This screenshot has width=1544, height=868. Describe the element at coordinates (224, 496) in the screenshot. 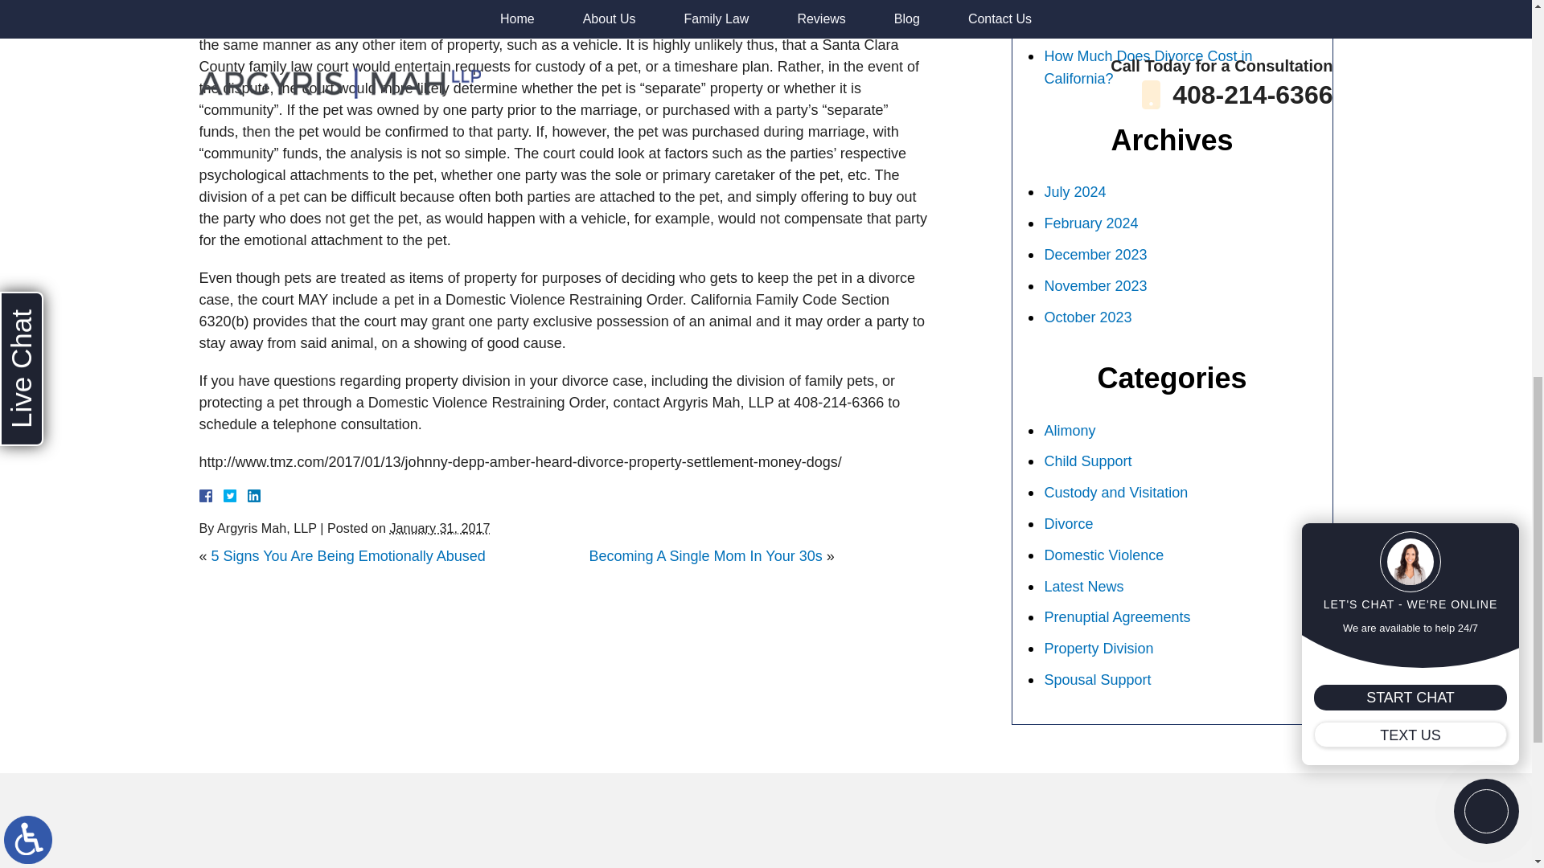

I see `Facebook` at that location.